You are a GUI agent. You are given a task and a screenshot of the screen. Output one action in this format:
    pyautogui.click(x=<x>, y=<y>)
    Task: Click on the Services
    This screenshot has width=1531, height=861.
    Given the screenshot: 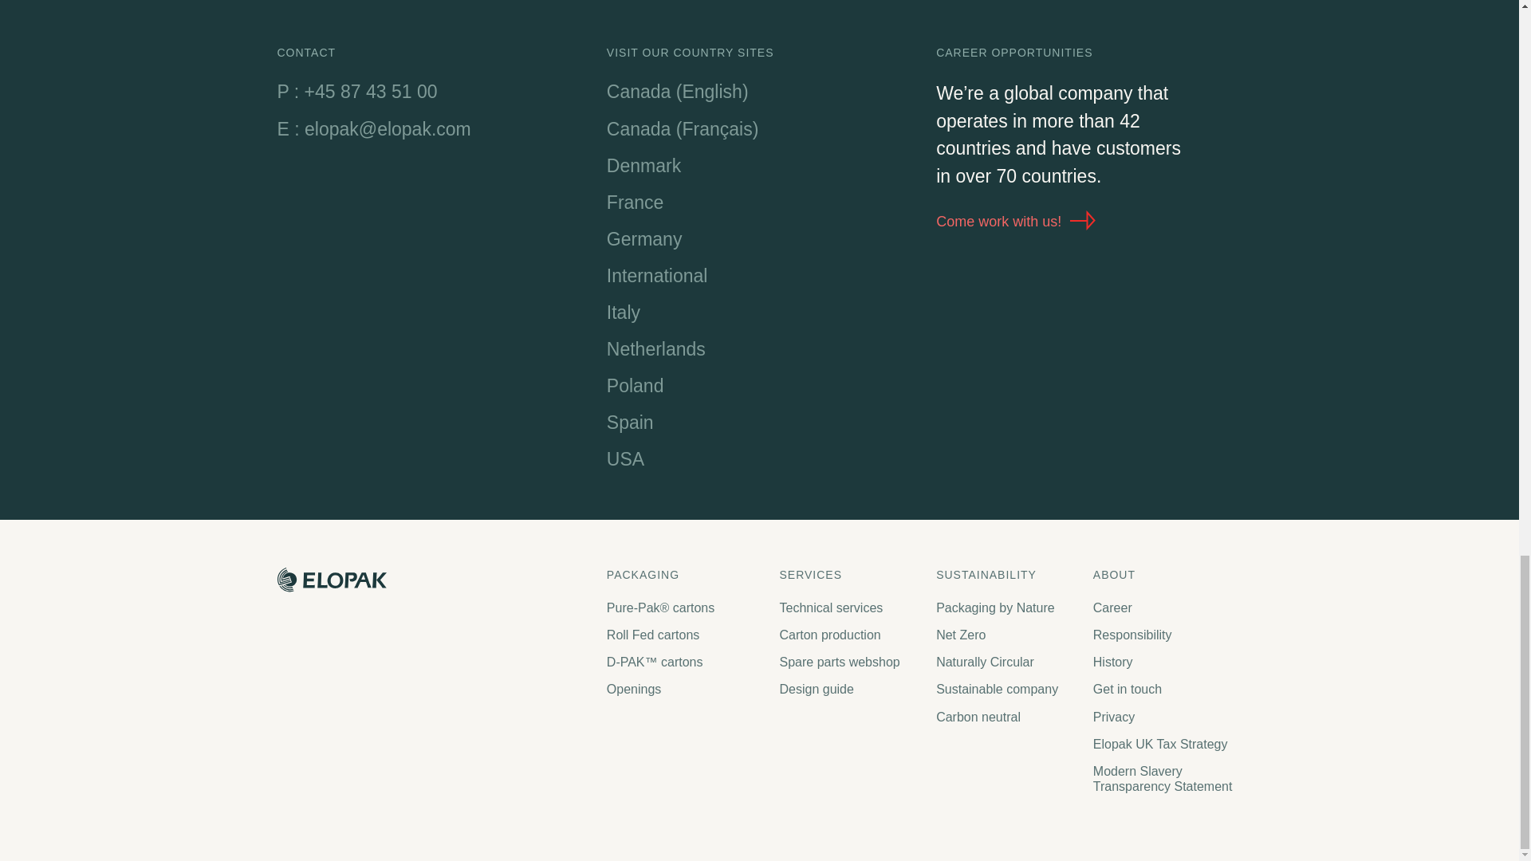 What is the action you would take?
    pyautogui.click(x=849, y=575)
    